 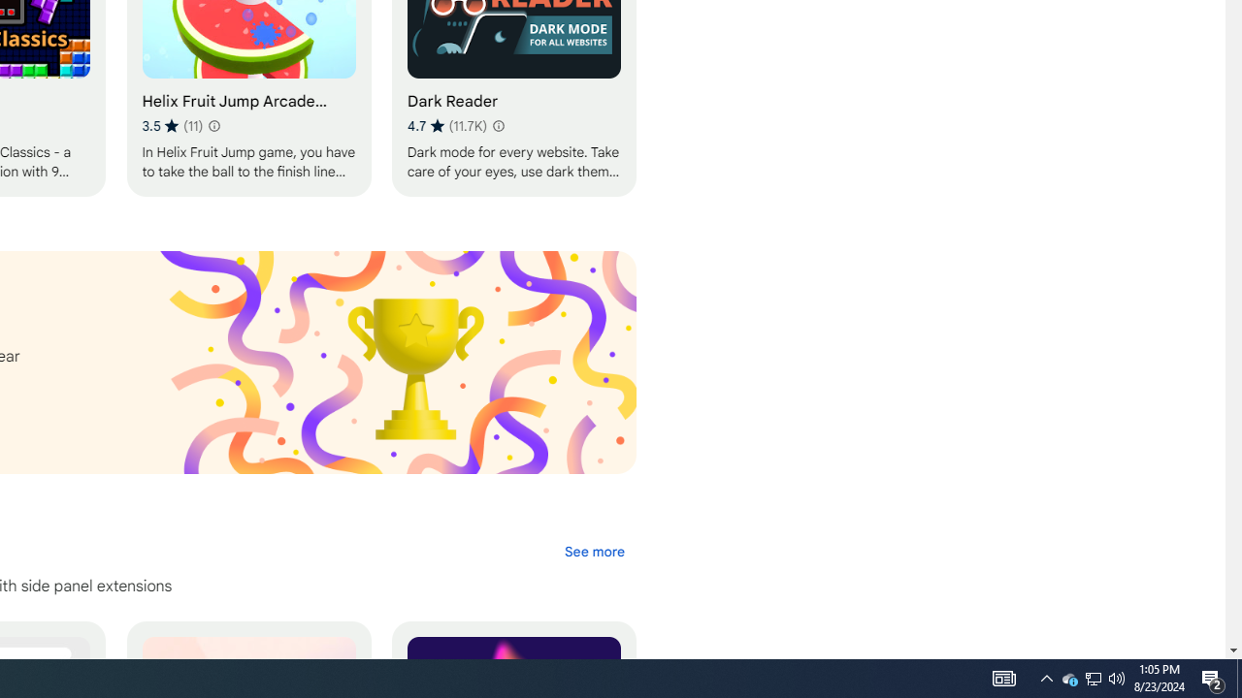 What do you see at coordinates (171, 126) in the screenshot?
I see `Average rating 3.5 out of 5 stars. 11 ratings.` at bounding box center [171, 126].